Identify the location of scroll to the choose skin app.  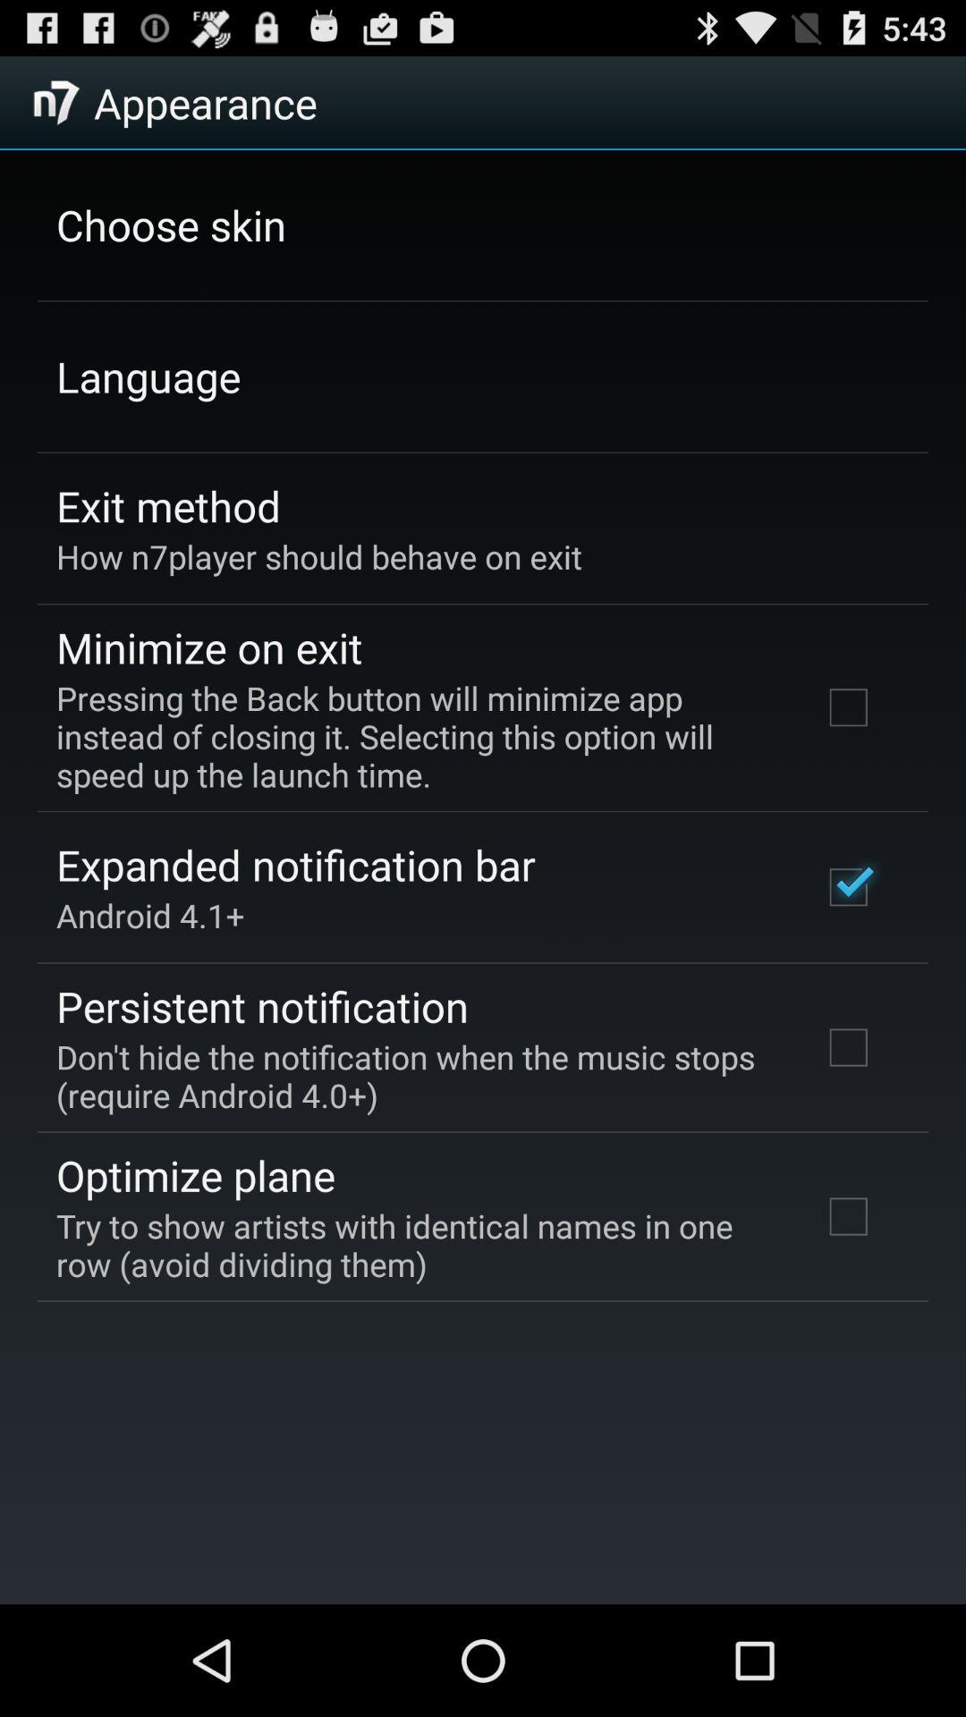
(172, 224).